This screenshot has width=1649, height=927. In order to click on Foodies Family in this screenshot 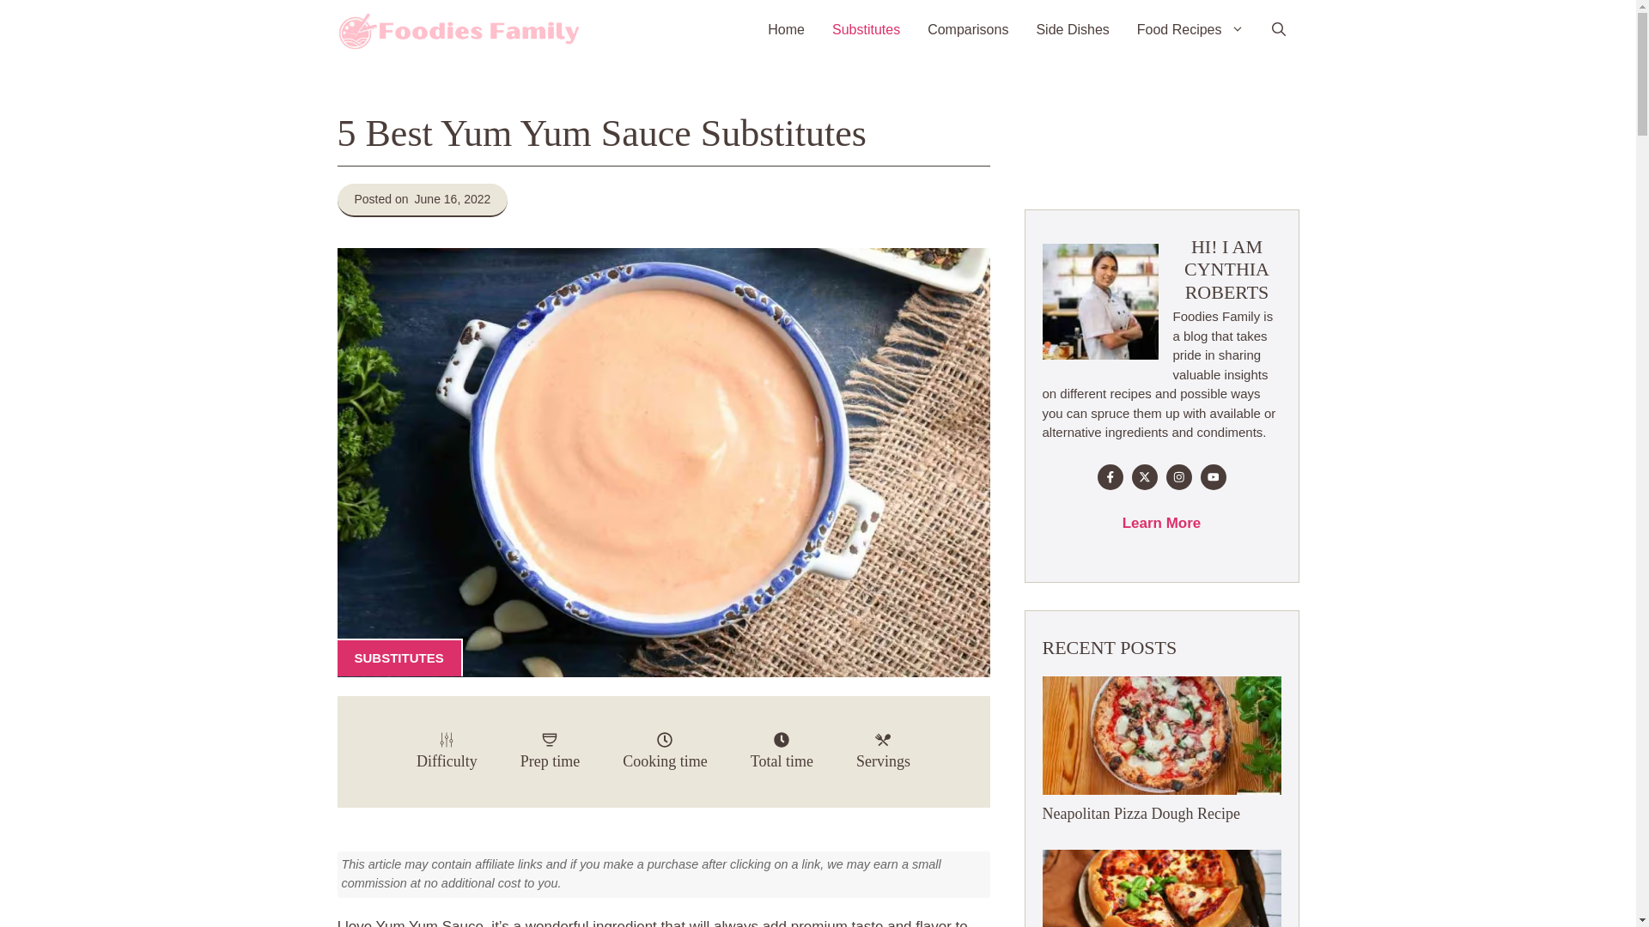, I will do `click(459, 30)`.